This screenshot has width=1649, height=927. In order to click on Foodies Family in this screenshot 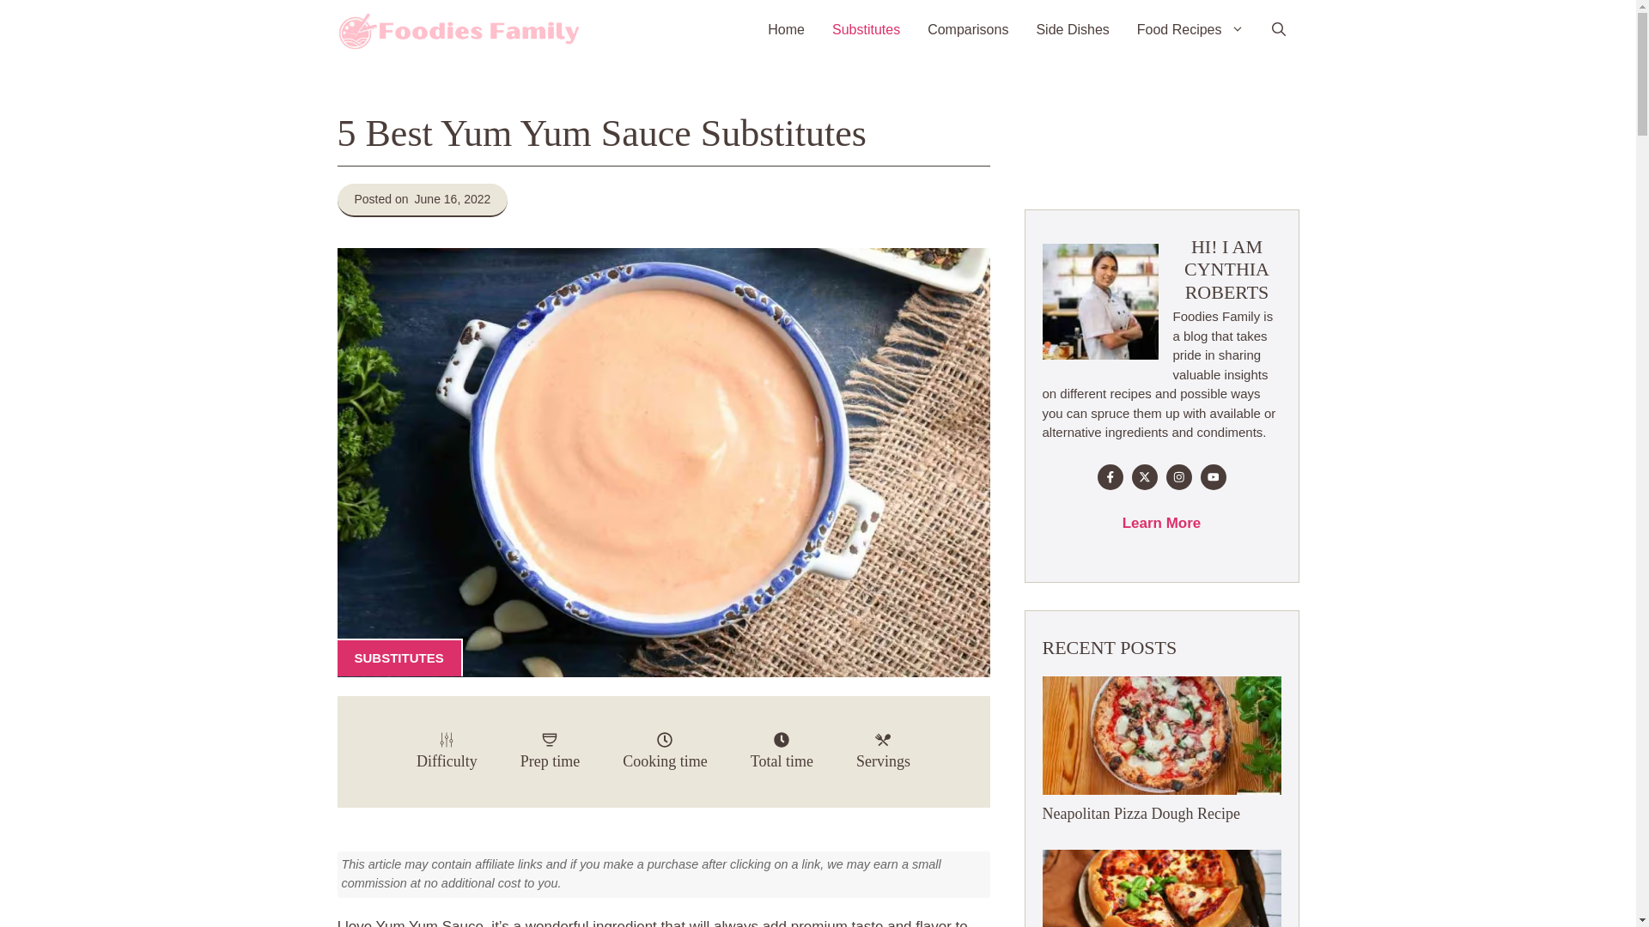, I will do `click(459, 30)`.